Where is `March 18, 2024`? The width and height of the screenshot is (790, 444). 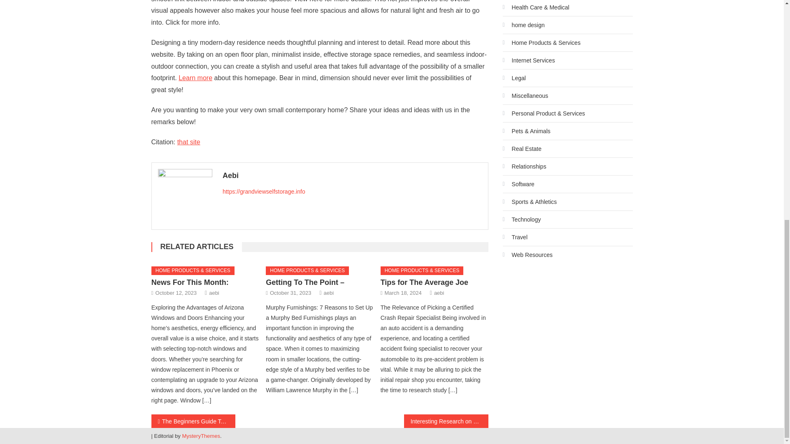 March 18, 2024 is located at coordinates (402, 293).